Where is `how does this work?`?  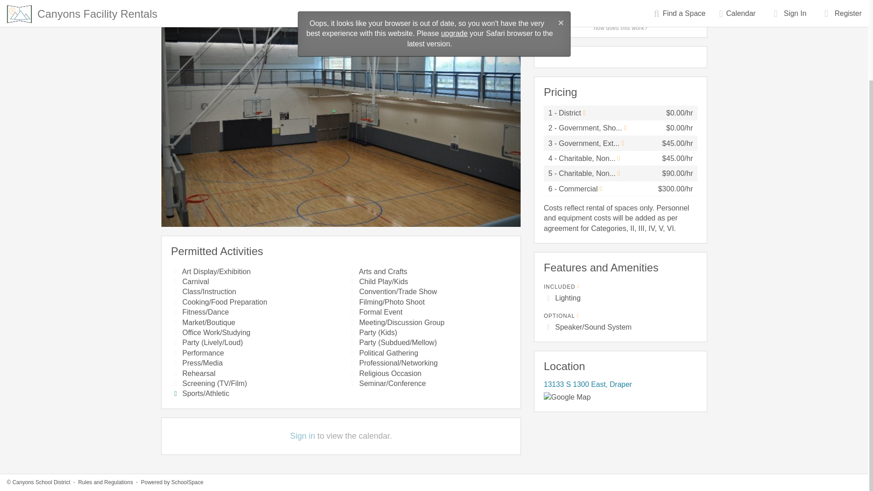
how does this work? is located at coordinates (620, 28).